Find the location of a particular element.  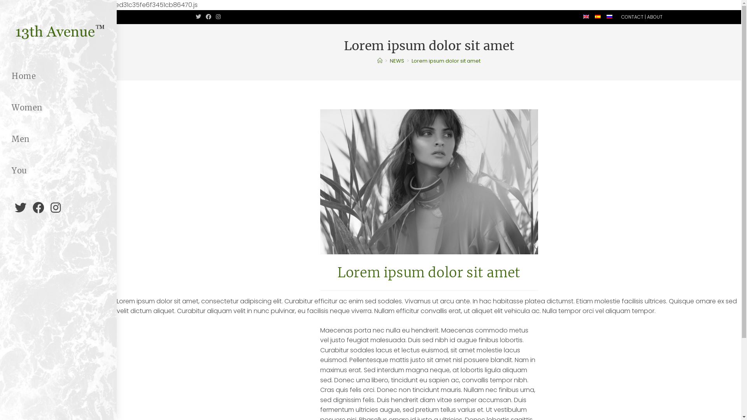

Lorem ipsum dolor sit amet is located at coordinates (446, 61).